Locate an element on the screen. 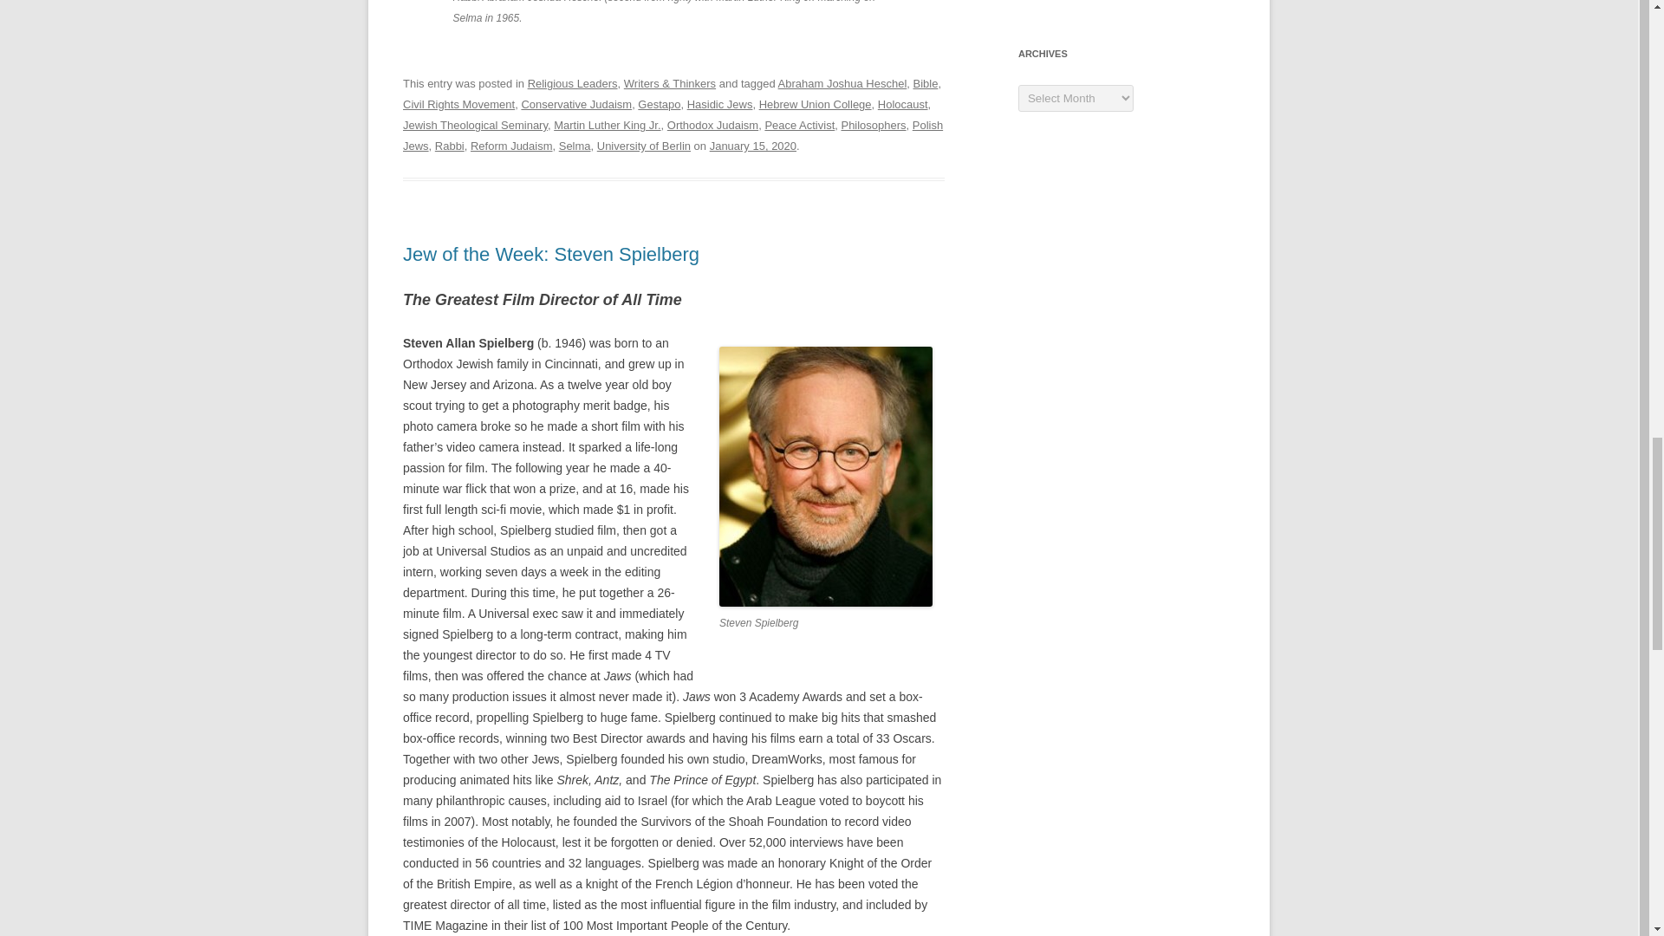  Peace Activist is located at coordinates (799, 125).